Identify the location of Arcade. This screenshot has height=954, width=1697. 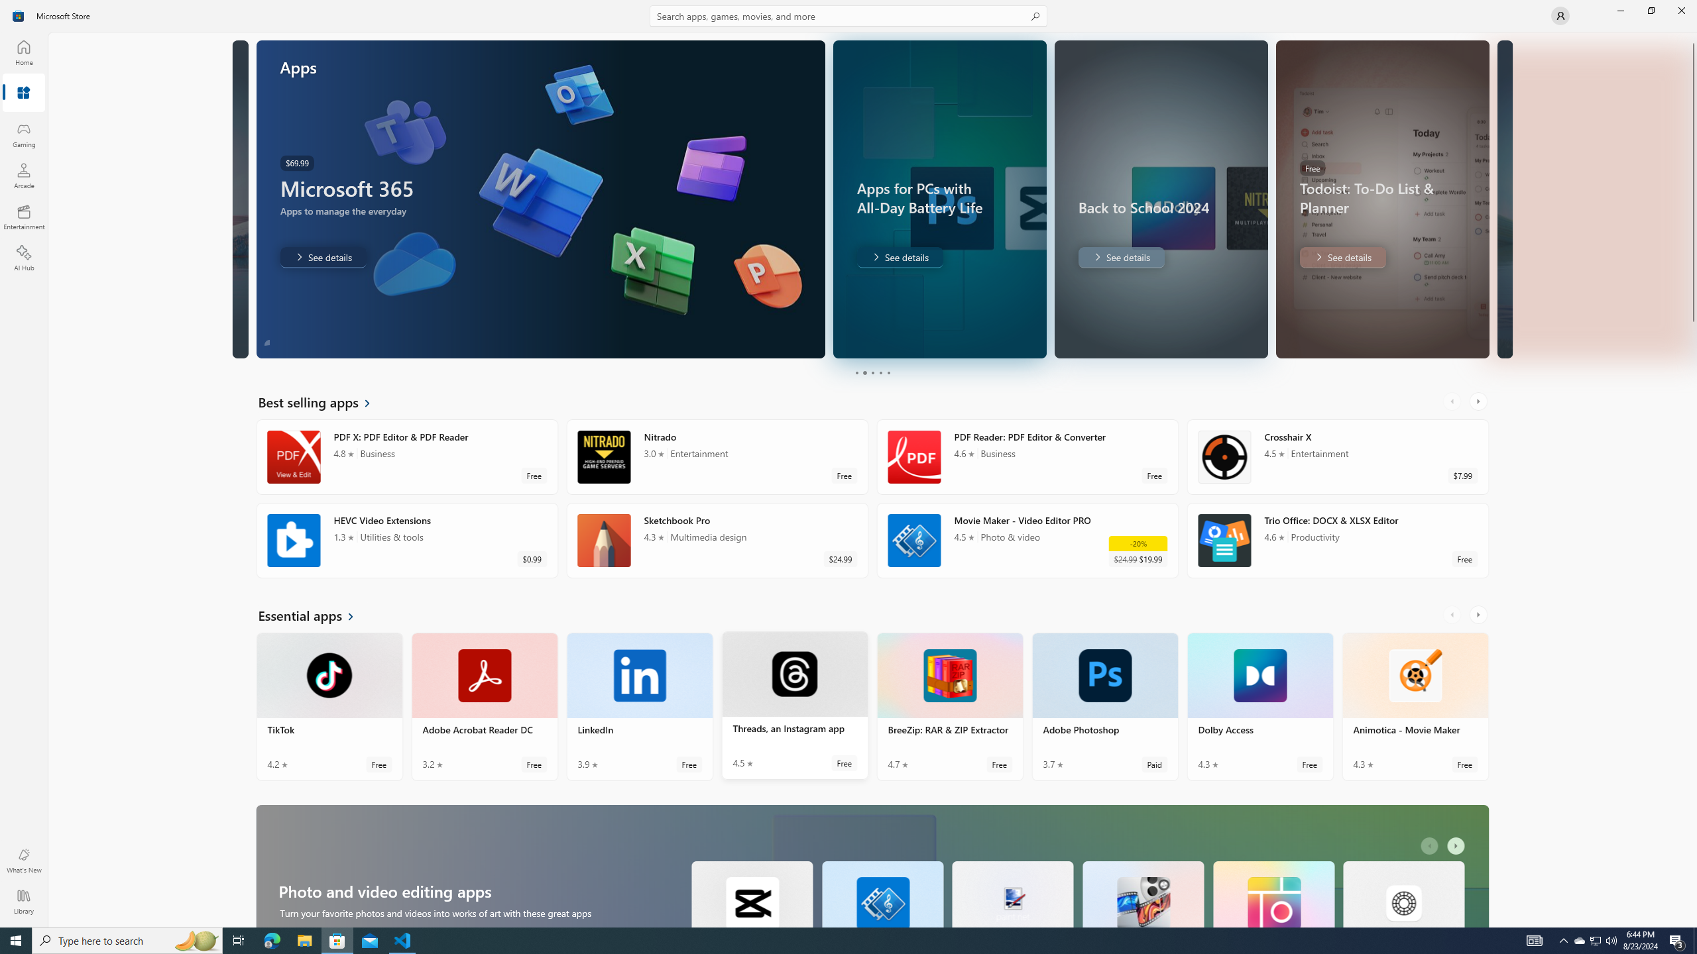
(24, 176).